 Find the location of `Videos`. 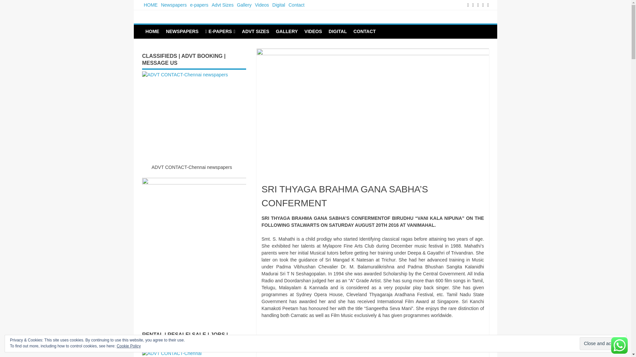

Videos is located at coordinates (262, 5).